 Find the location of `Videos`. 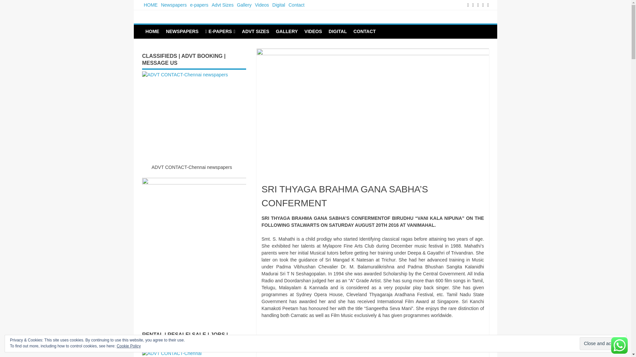

Videos is located at coordinates (262, 5).